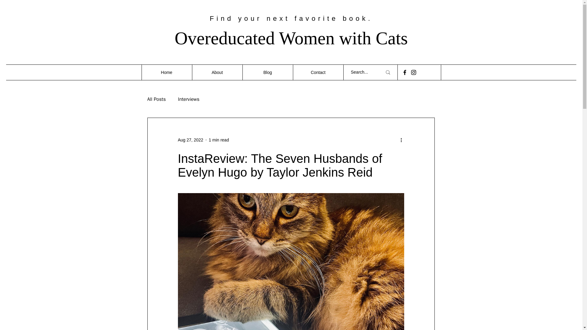 Image resolution: width=587 pixels, height=330 pixels. What do you see at coordinates (166, 72) in the screenshot?
I see `Home` at bounding box center [166, 72].